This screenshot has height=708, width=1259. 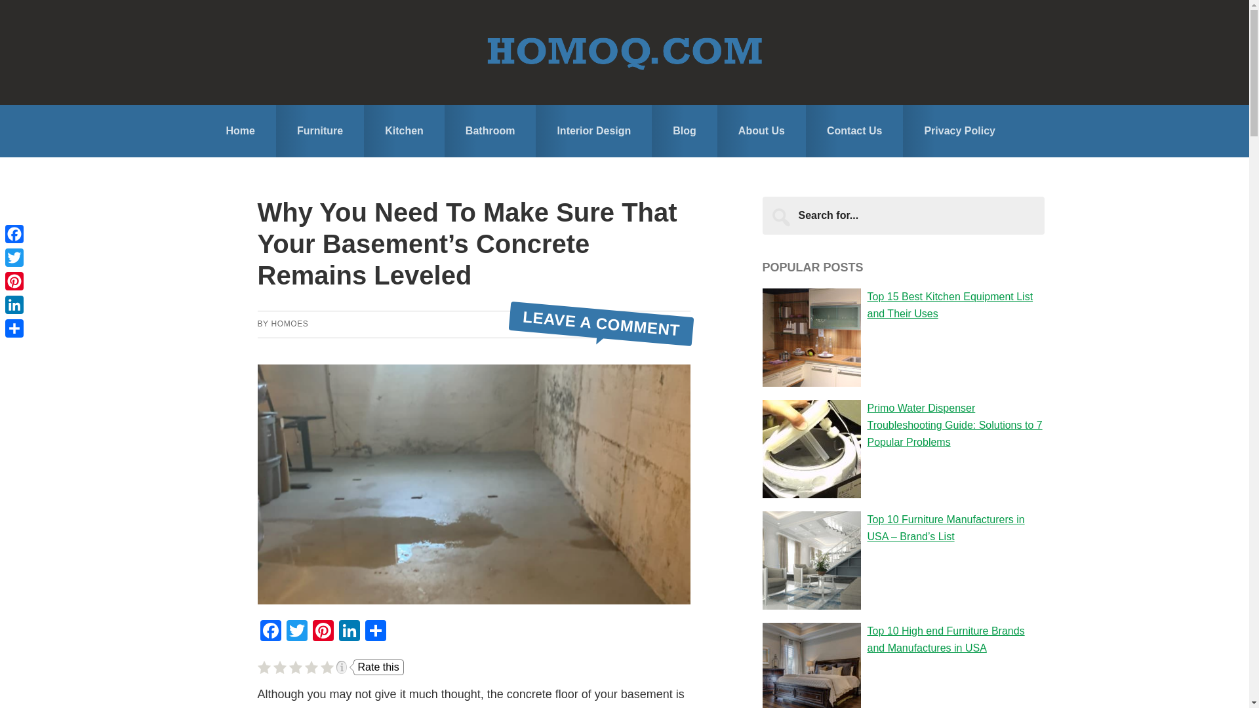 What do you see at coordinates (375, 632) in the screenshot?
I see `Share` at bounding box center [375, 632].